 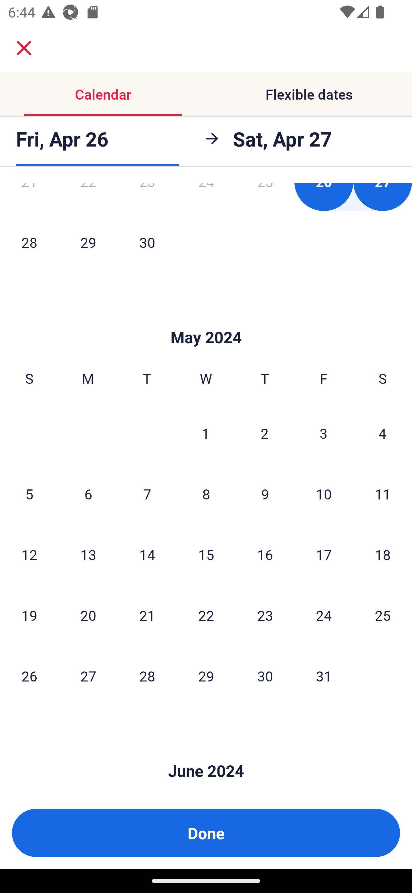 I want to click on Skip to Done, so click(x=206, y=754).